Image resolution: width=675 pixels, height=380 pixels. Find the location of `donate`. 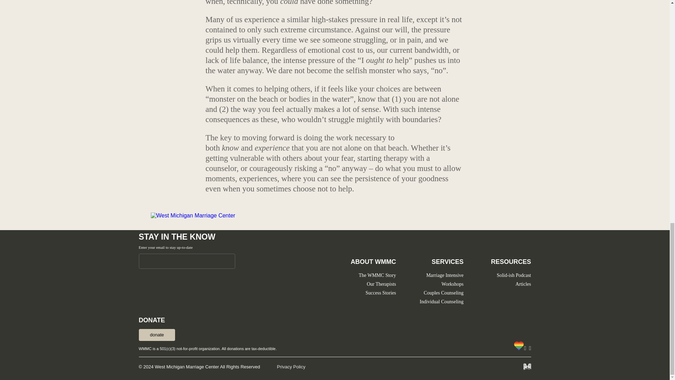

donate is located at coordinates (156, 335).